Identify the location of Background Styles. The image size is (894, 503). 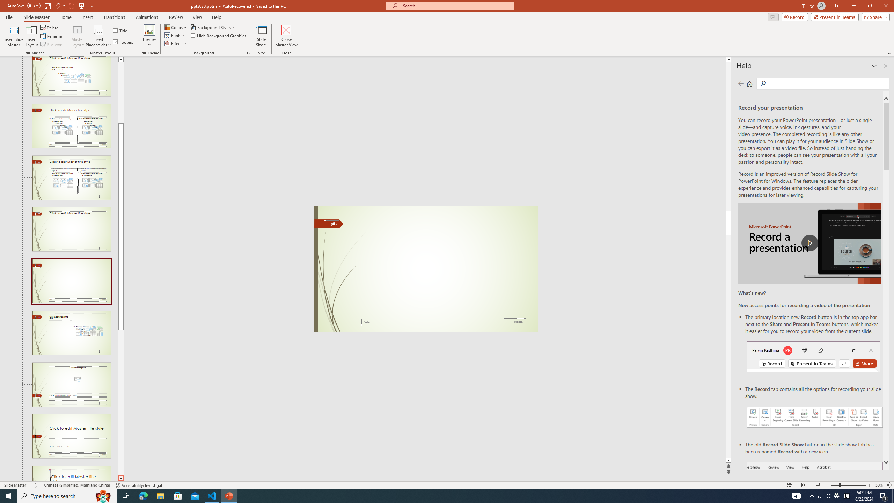
(213, 27).